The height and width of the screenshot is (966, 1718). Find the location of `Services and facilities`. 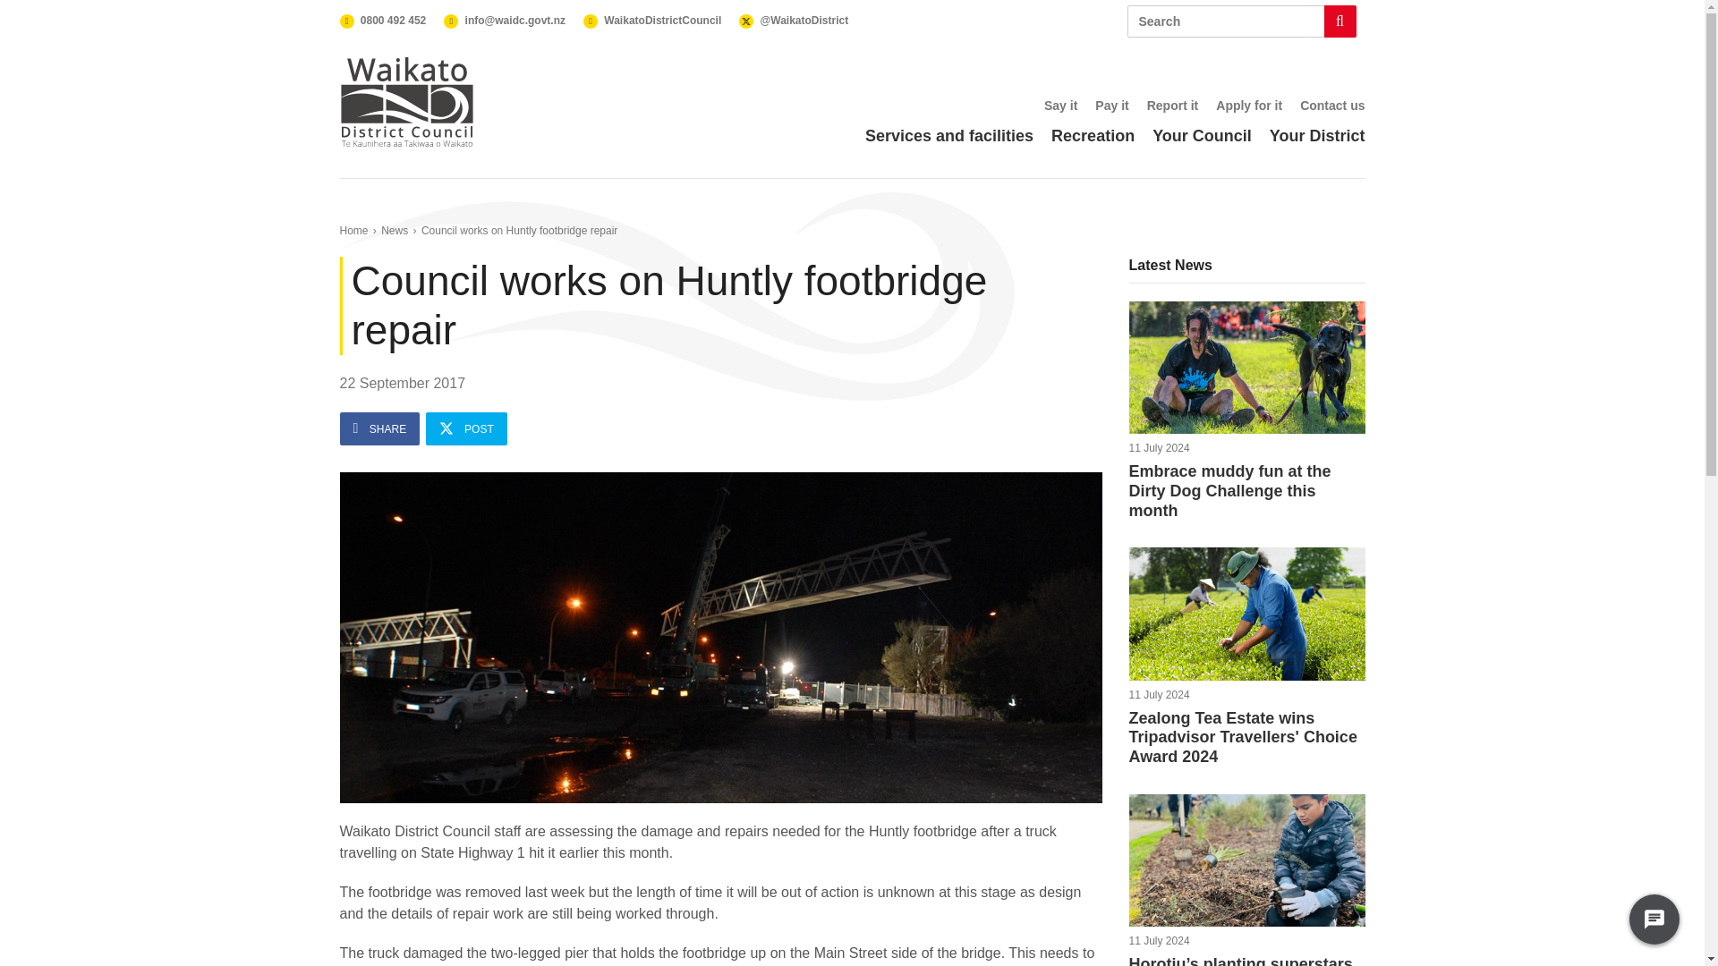

Services and facilities is located at coordinates (949, 136).